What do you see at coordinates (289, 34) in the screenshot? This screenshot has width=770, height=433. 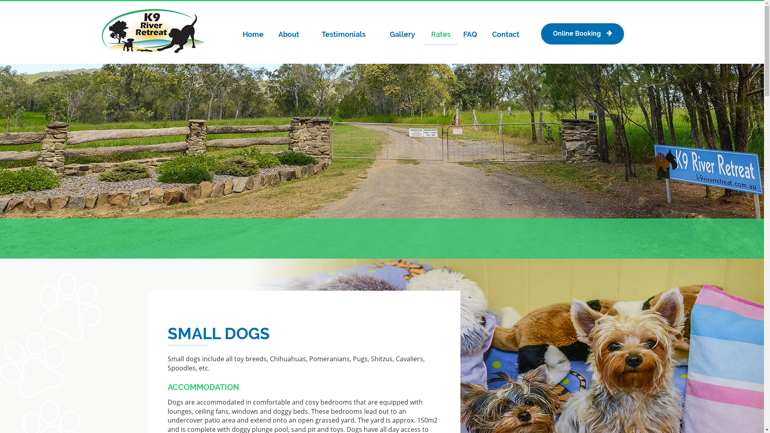 I see `About` at bounding box center [289, 34].